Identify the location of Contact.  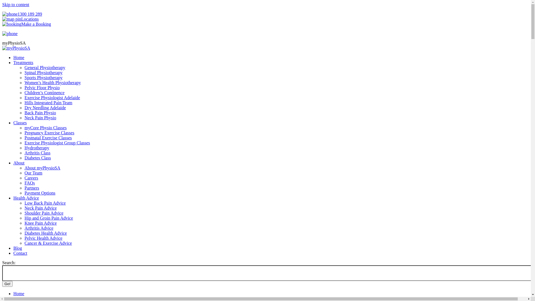
(20, 253).